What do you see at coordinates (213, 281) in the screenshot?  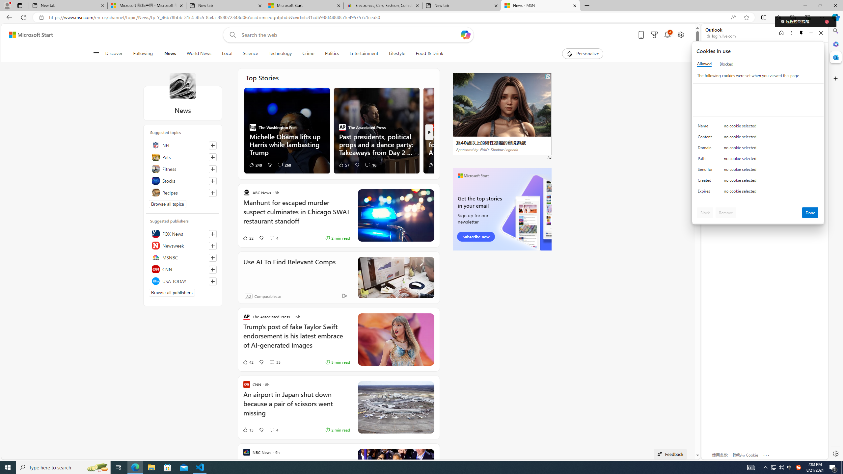 I see `Follow this source` at bounding box center [213, 281].